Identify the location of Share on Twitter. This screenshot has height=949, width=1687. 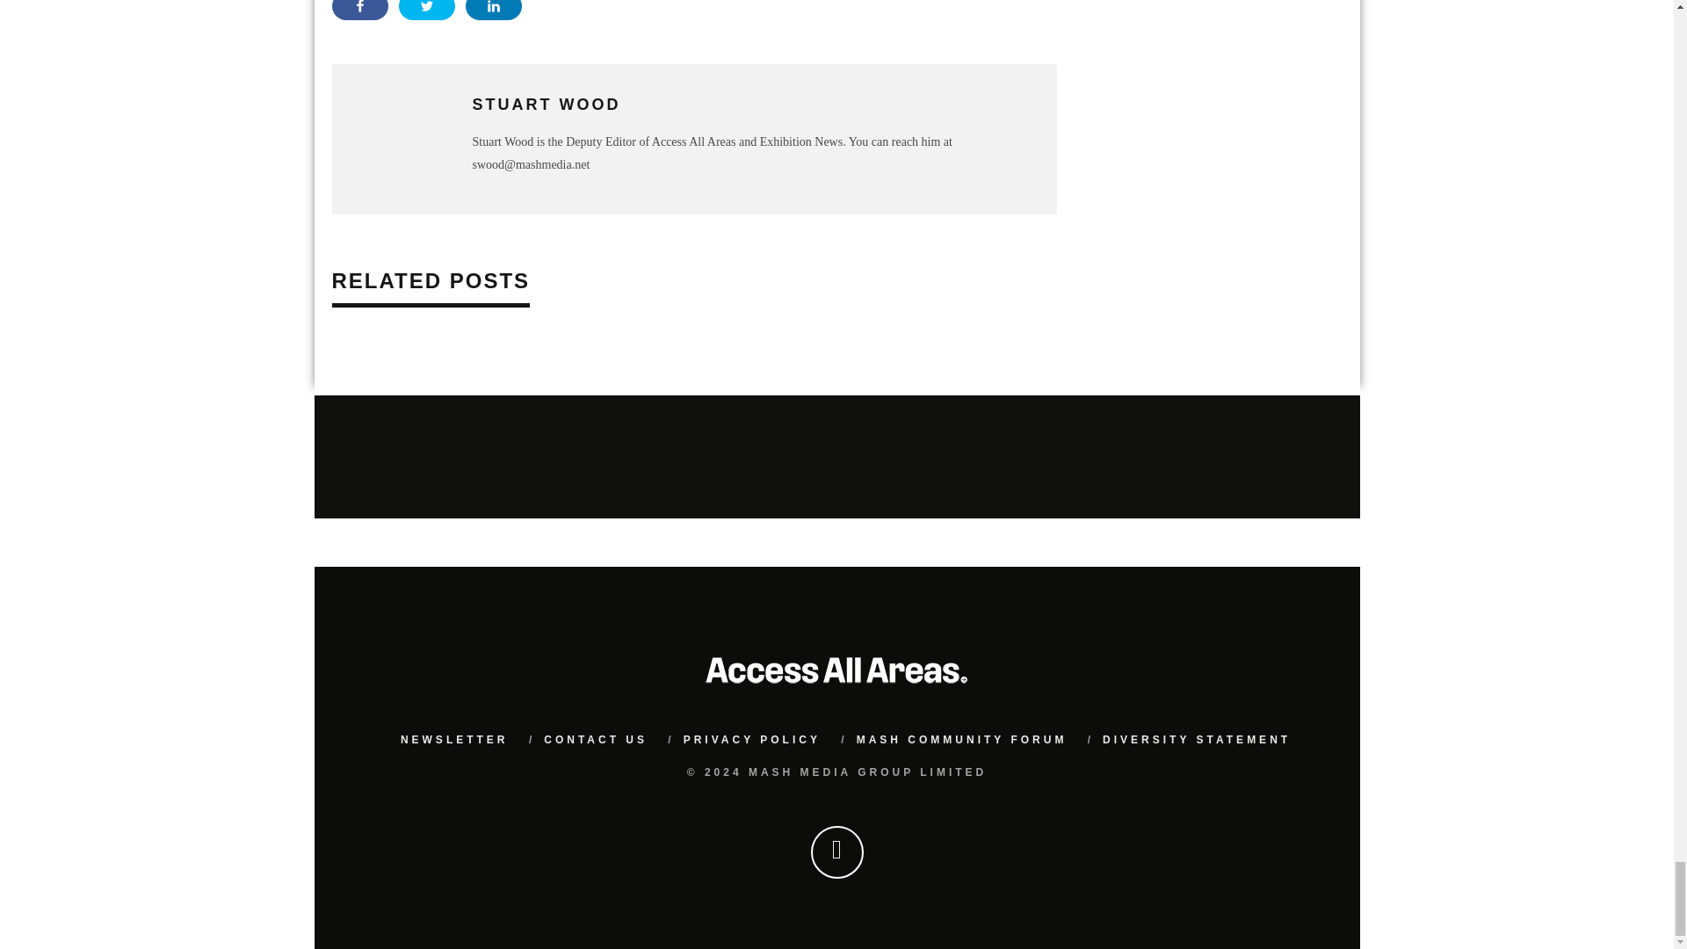
(427, 10).